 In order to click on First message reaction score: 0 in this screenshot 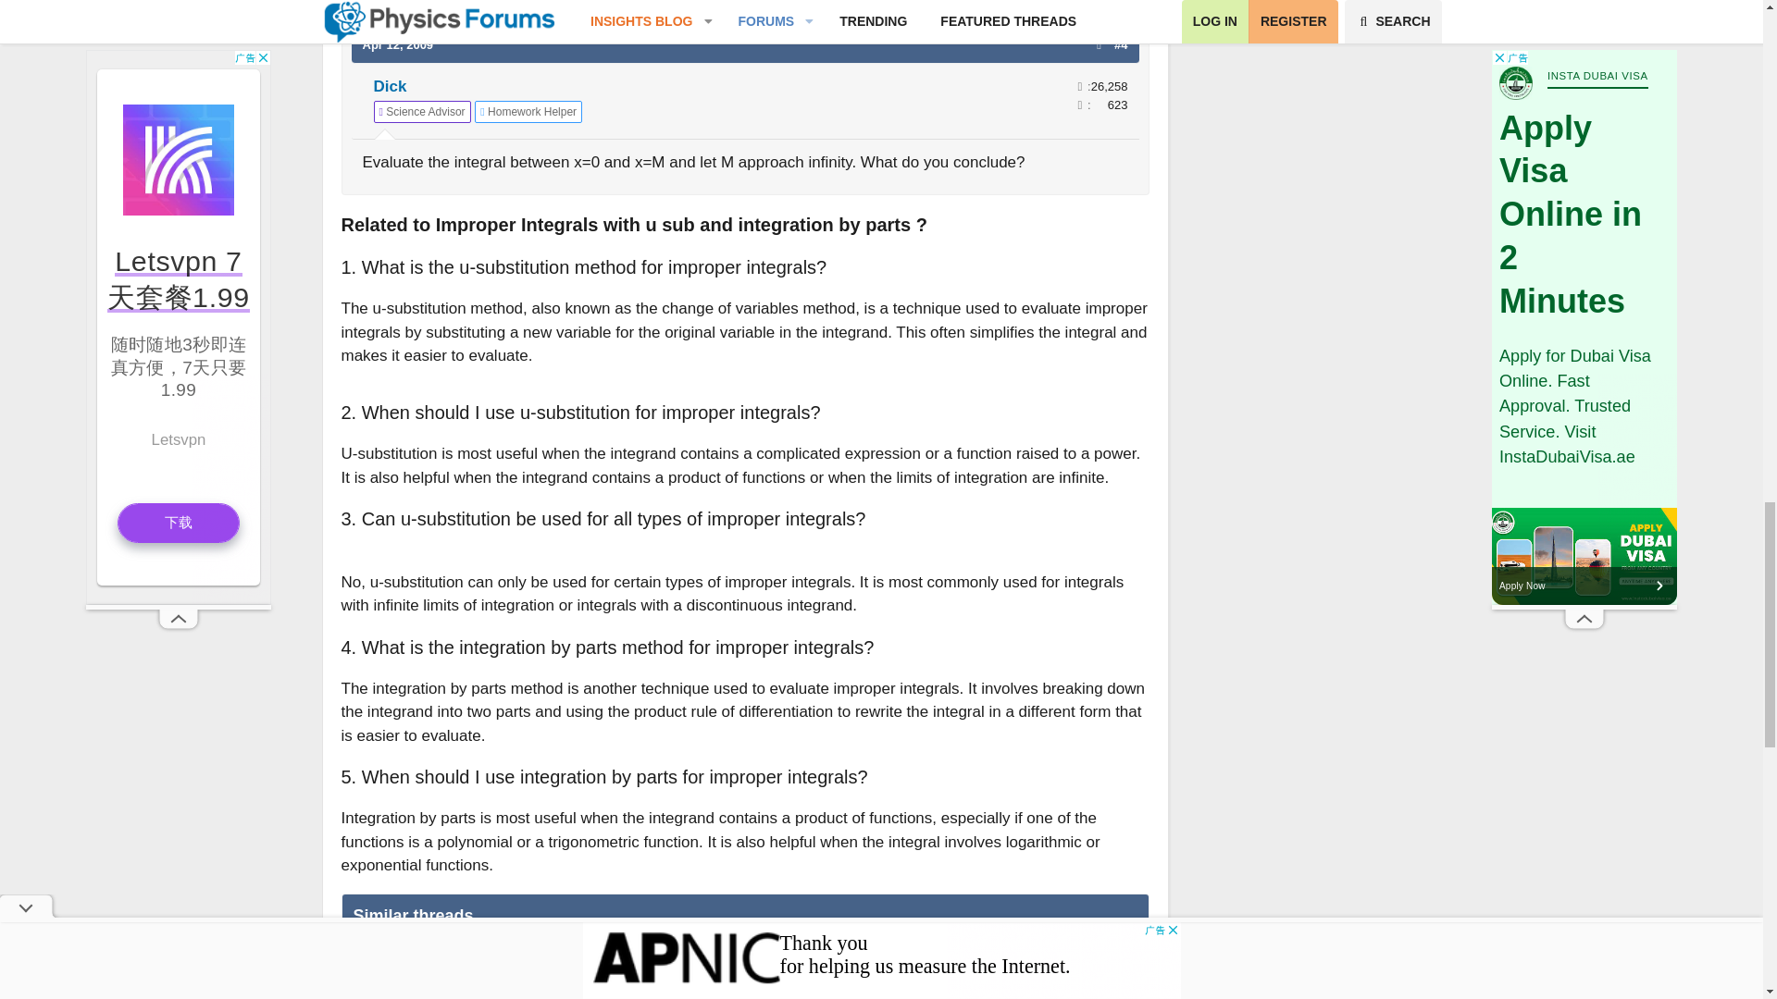, I will do `click(1104, 995)`.